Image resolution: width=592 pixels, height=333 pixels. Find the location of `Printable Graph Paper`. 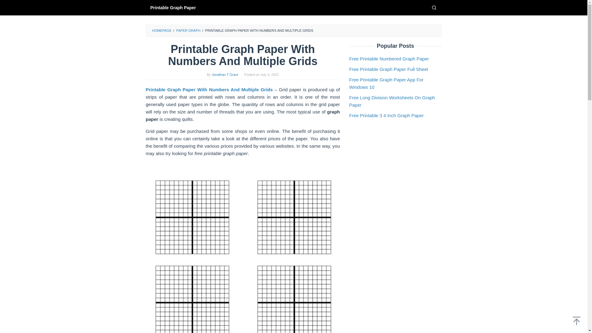

Printable Graph Paper is located at coordinates (173, 7).